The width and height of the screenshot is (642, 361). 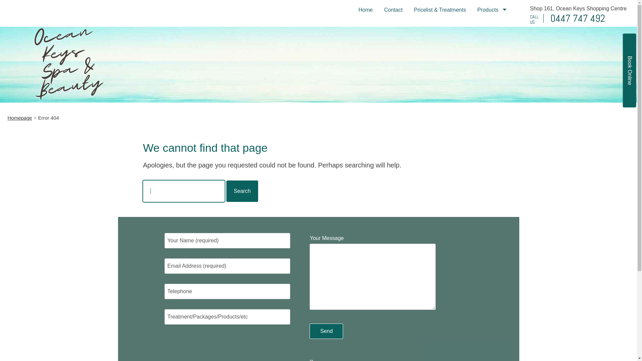 I want to click on Send, so click(x=326, y=331).